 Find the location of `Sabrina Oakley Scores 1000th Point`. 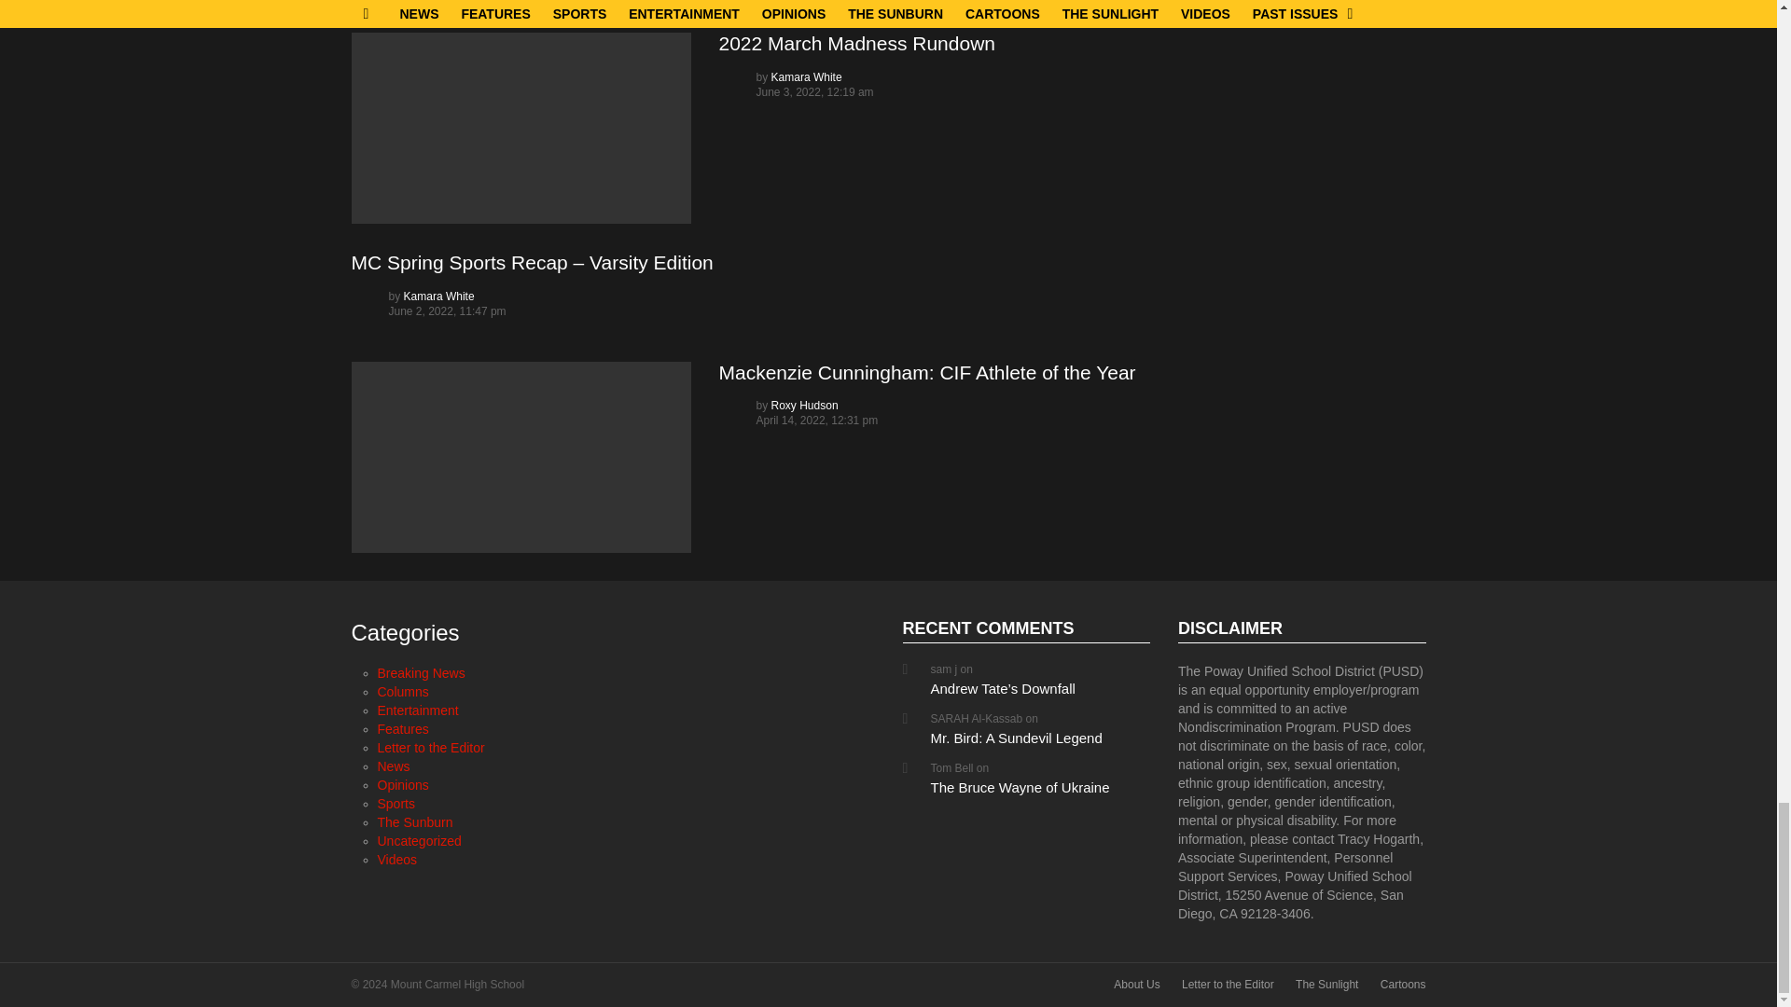

Sabrina Oakley Scores 1000th Point is located at coordinates (521, 2).